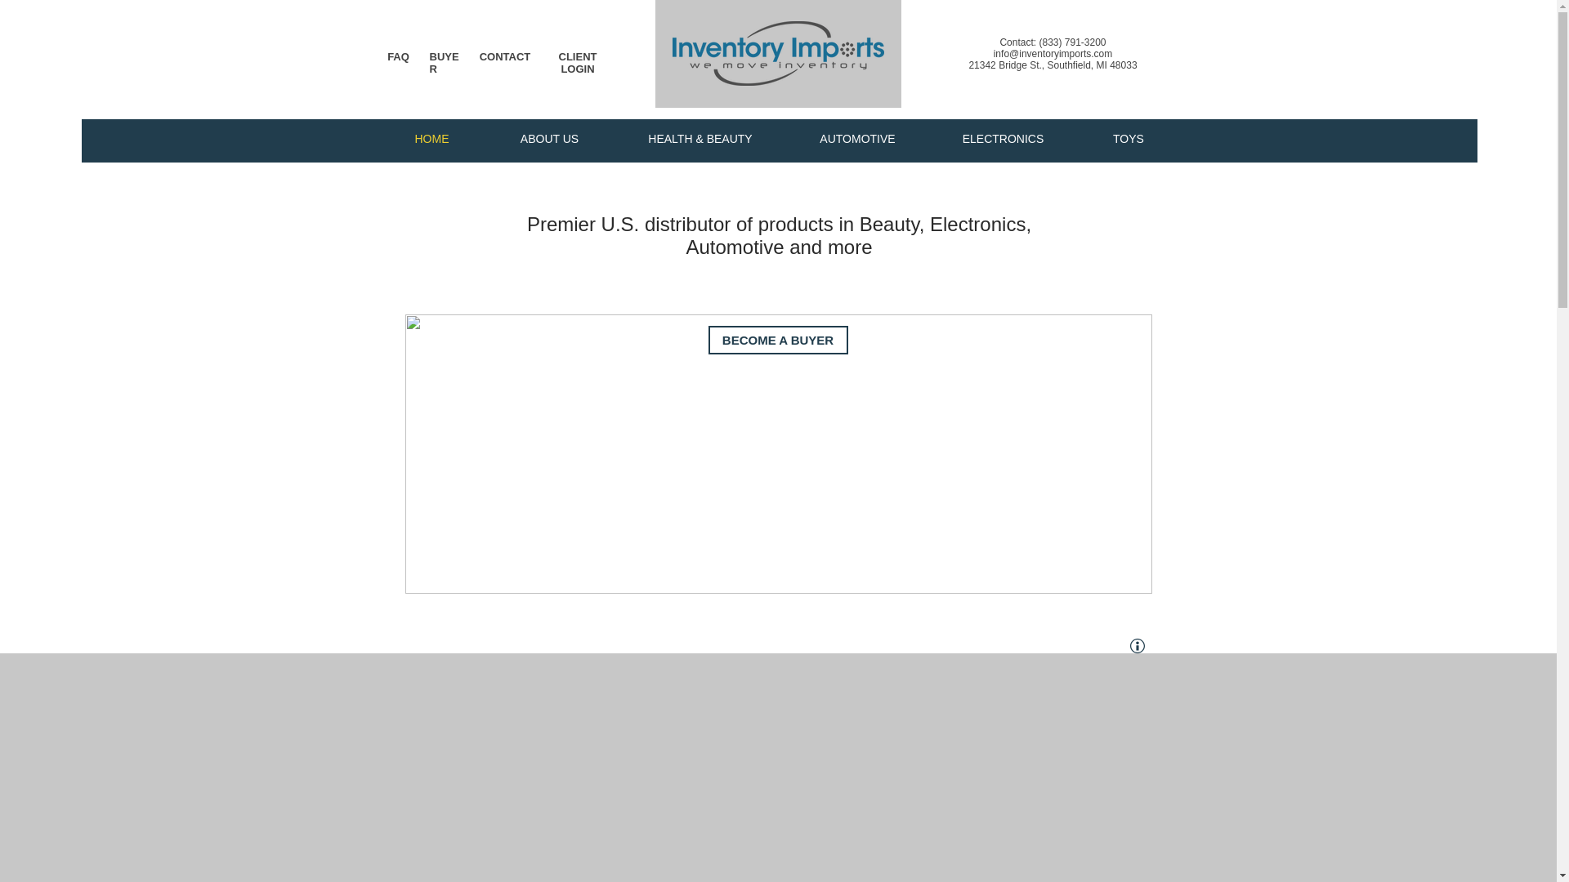  Describe the element at coordinates (505, 56) in the screenshot. I see `CONTACT` at that location.